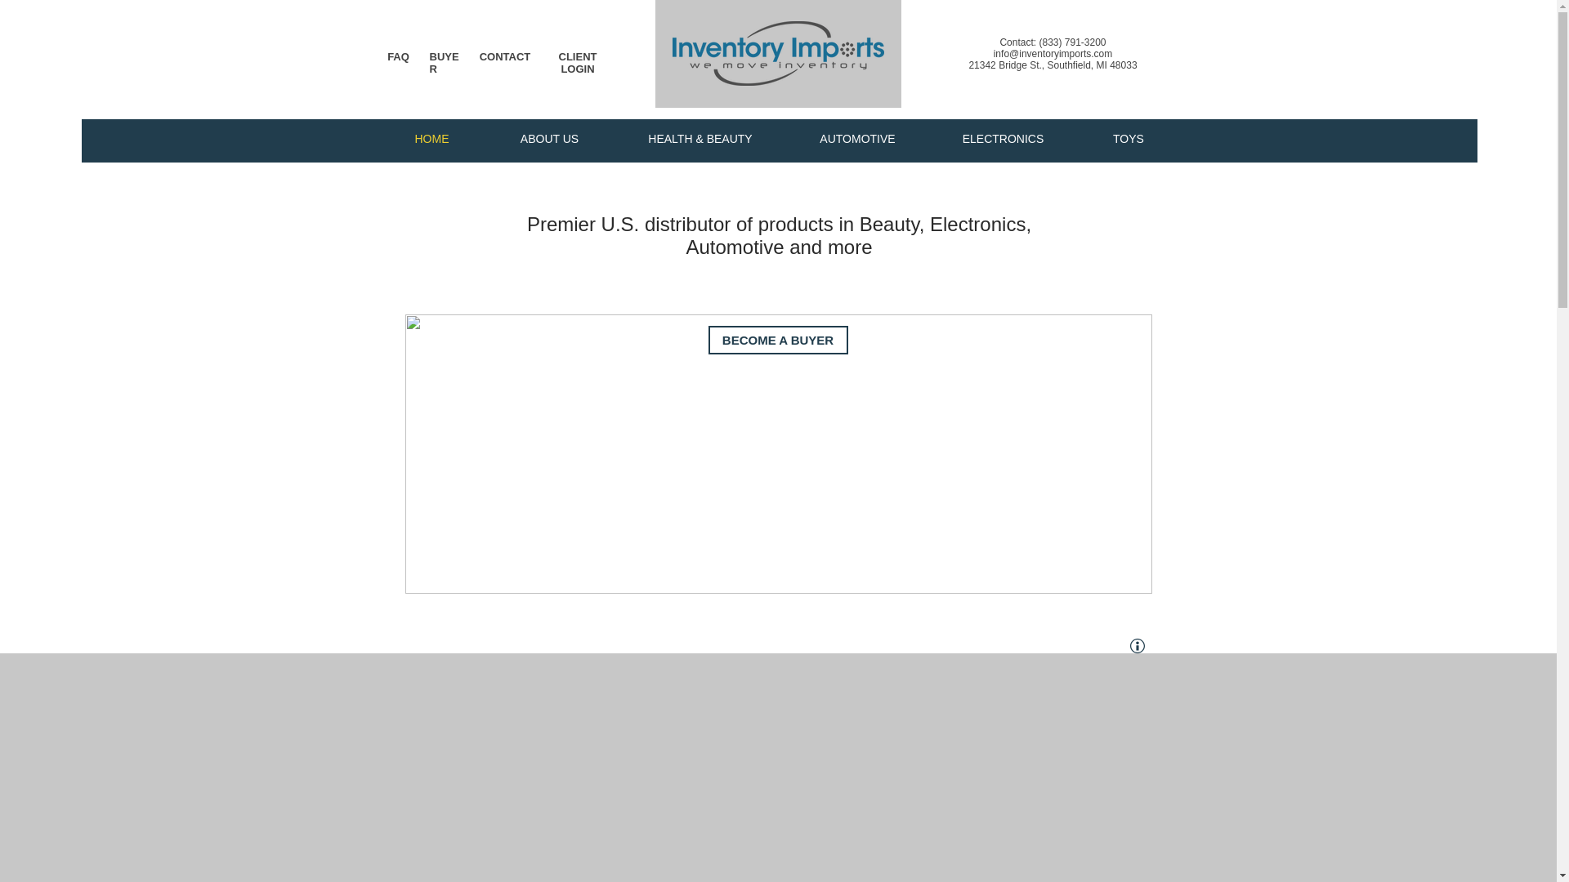  Describe the element at coordinates (505, 56) in the screenshot. I see `CONTACT` at that location.